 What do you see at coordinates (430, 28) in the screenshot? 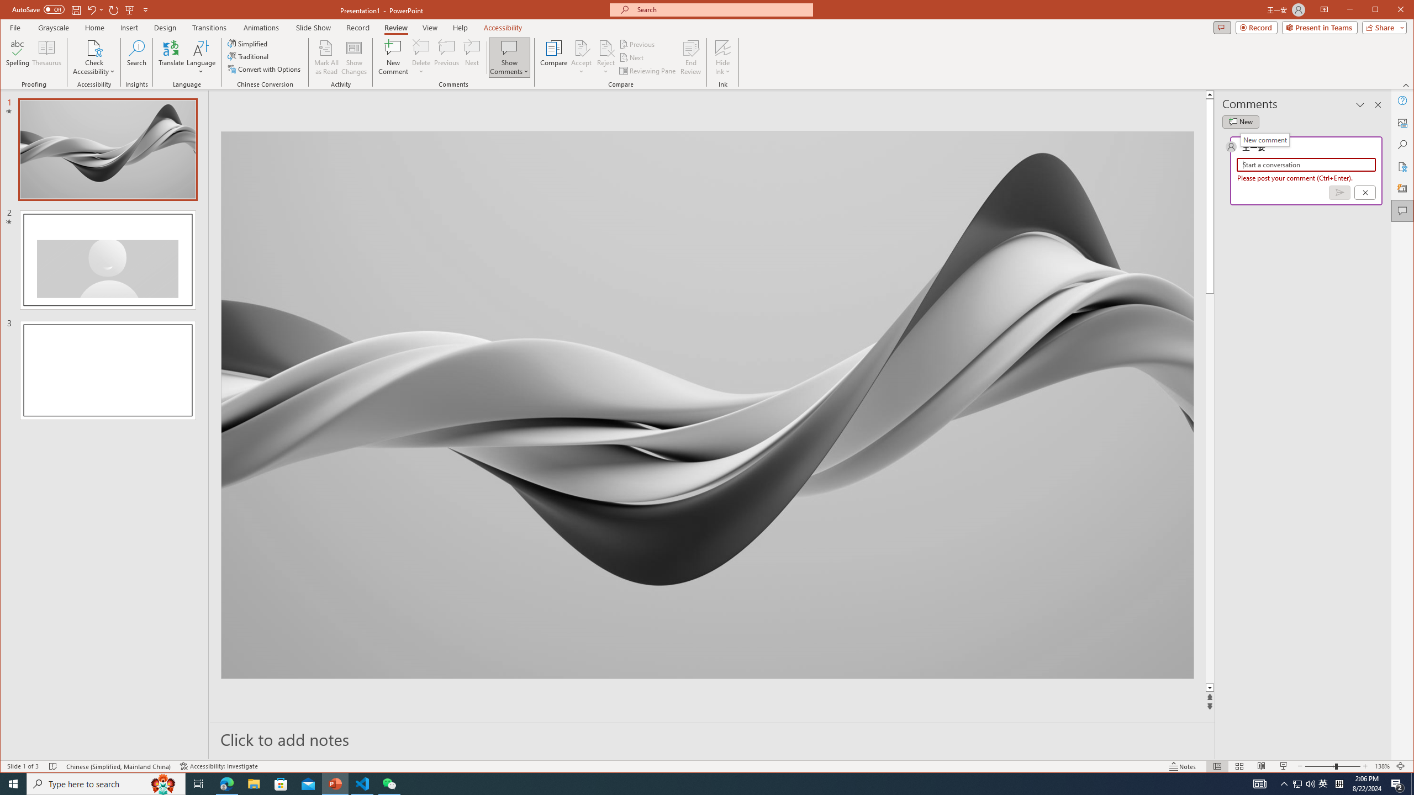
I see `View` at bounding box center [430, 28].